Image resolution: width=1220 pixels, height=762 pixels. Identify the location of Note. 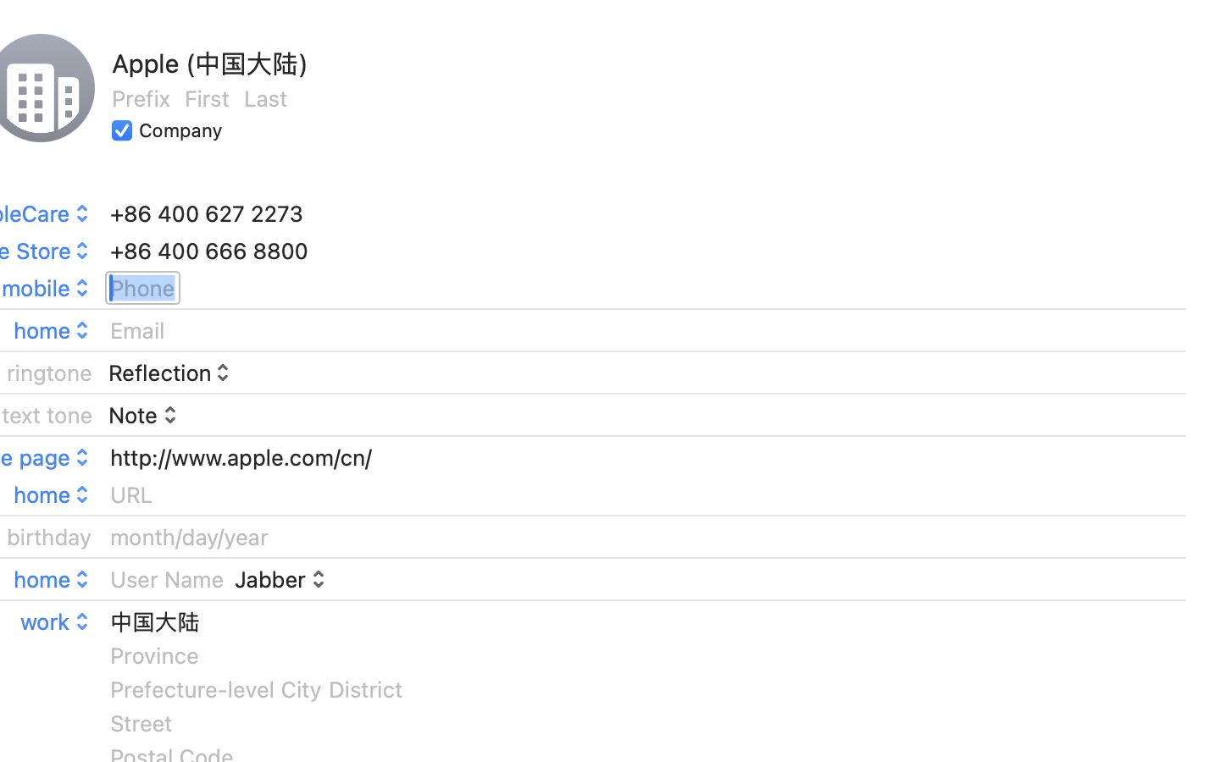
(145, 414).